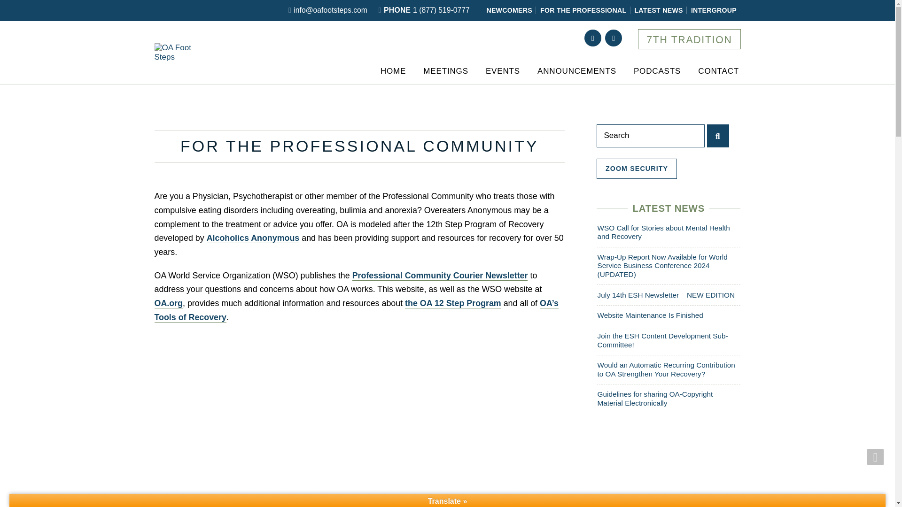 This screenshot has height=507, width=902. I want to click on Follow on TikTok, so click(614, 38).